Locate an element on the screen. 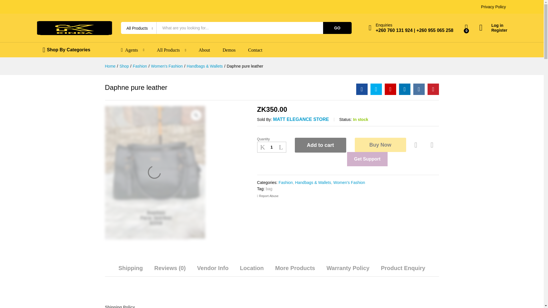 The width and height of the screenshot is (548, 308). Compare is located at coordinates (432, 145).